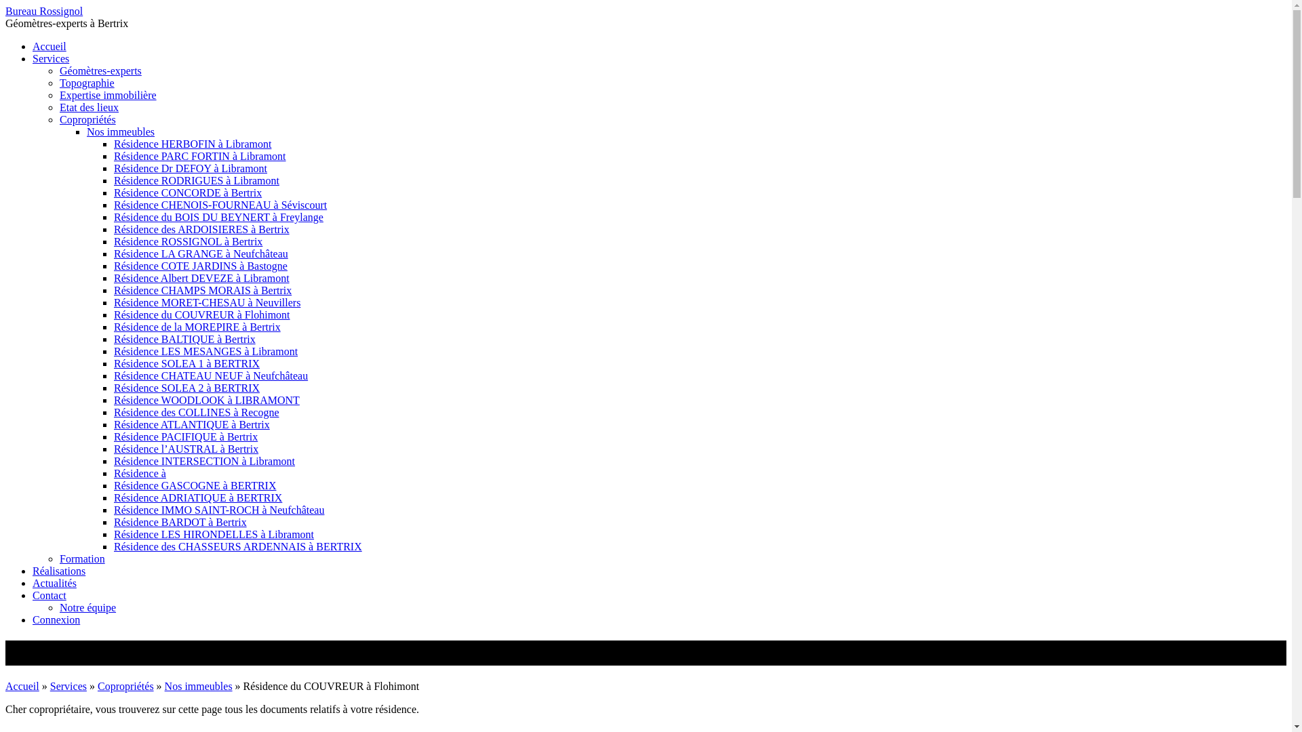  Describe the element at coordinates (51, 58) in the screenshot. I see `Services` at that location.